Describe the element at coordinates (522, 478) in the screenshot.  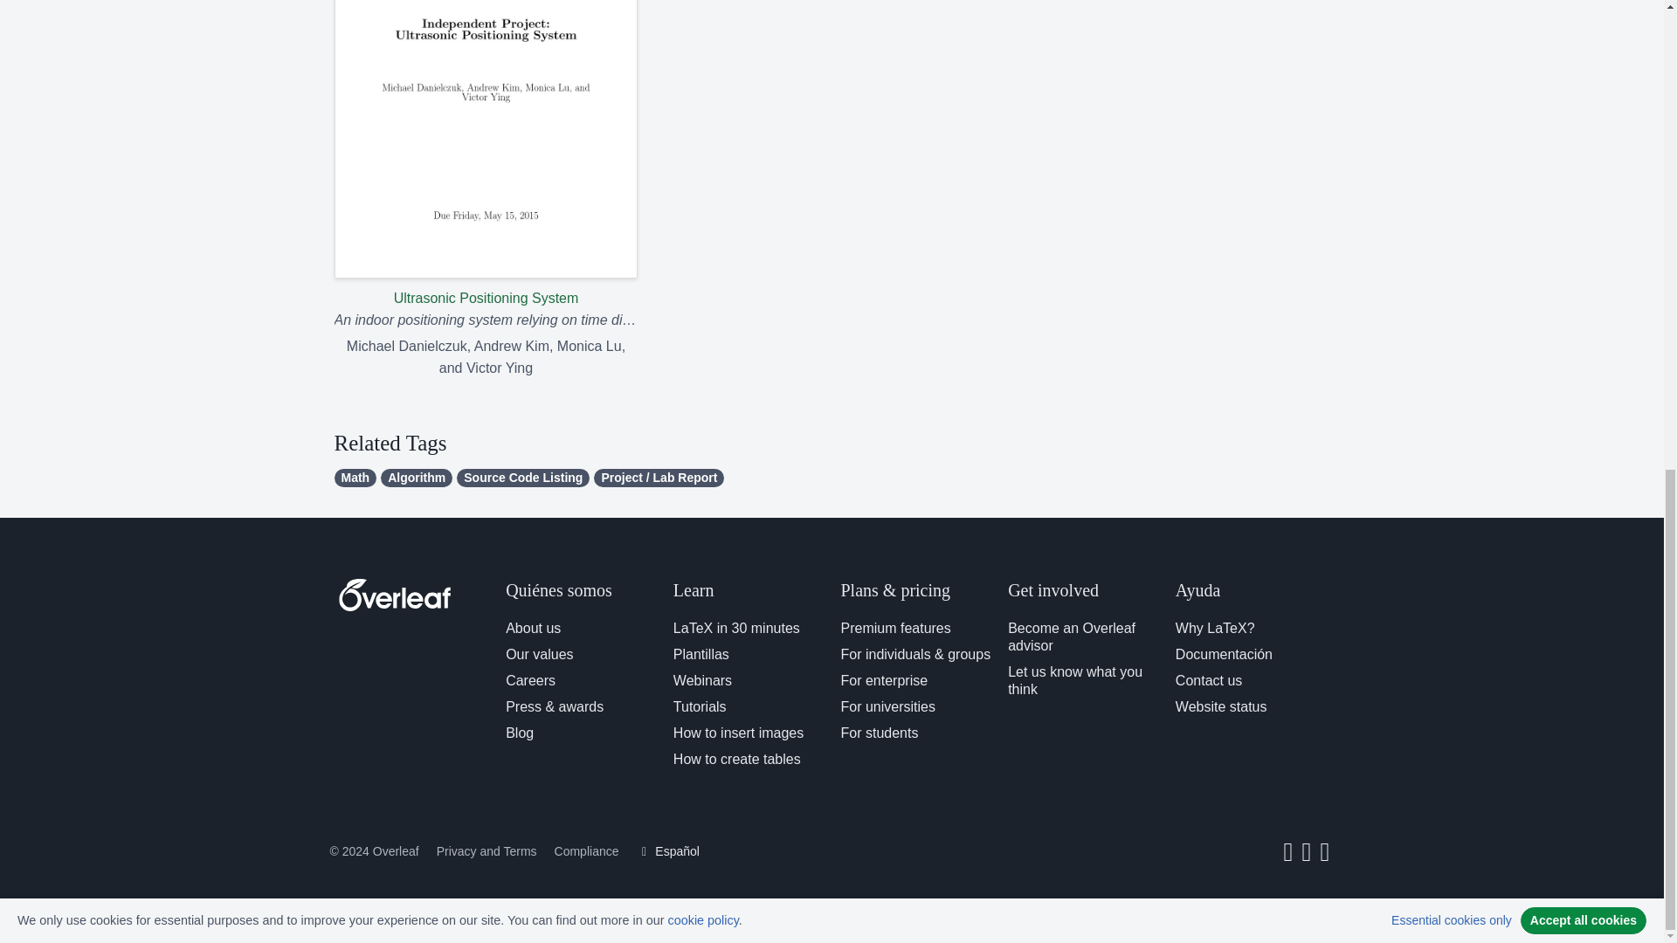
I see `Source Code Listing` at that location.